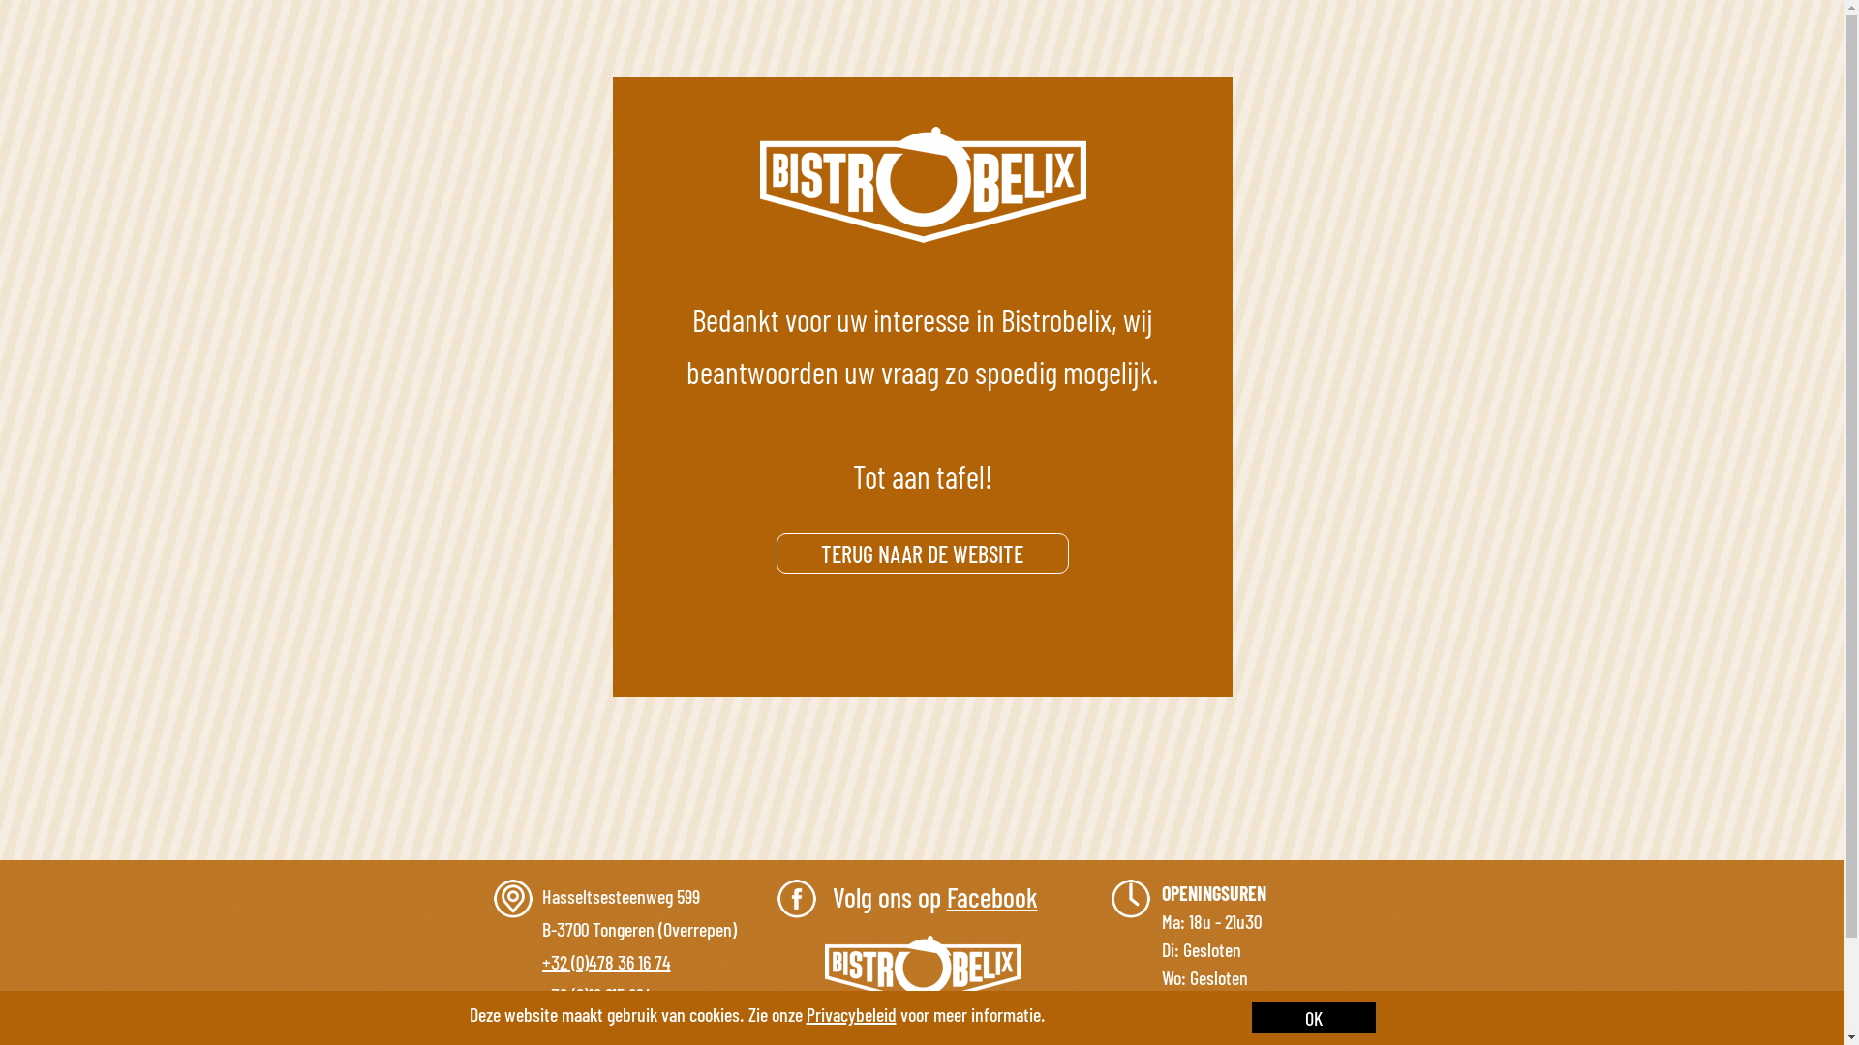  I want to click on +32 (0)12 215 294, so click(597, 995).